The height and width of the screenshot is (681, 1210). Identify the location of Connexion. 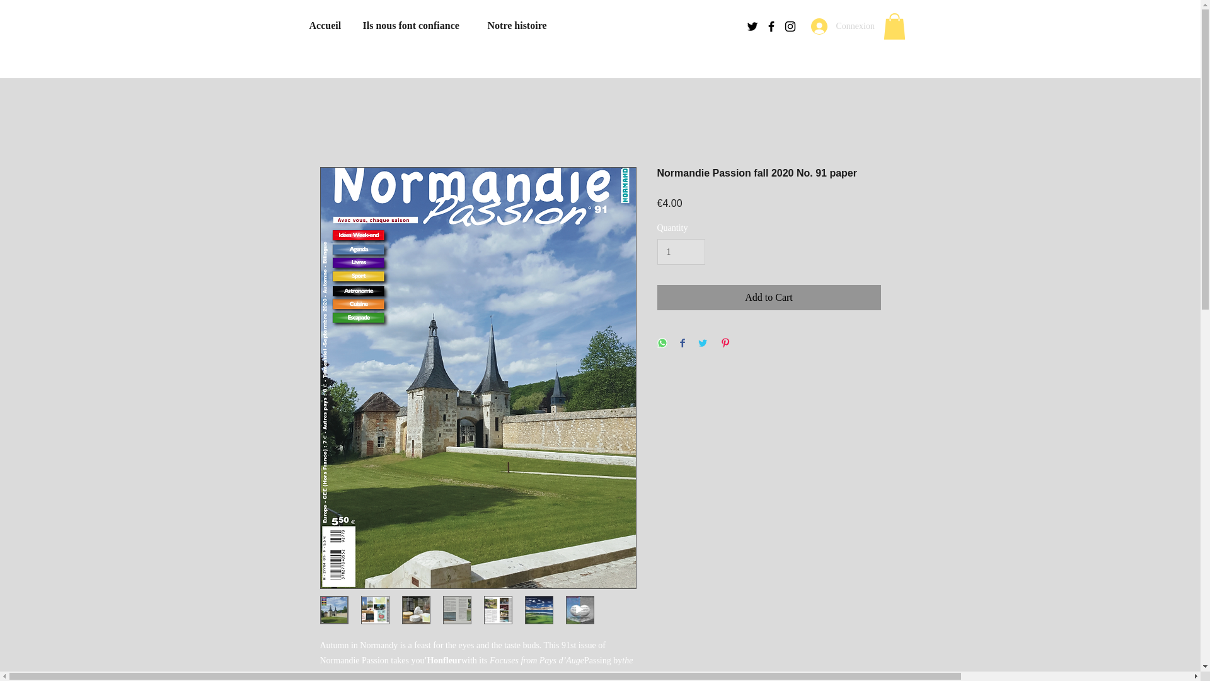
(839, 26).